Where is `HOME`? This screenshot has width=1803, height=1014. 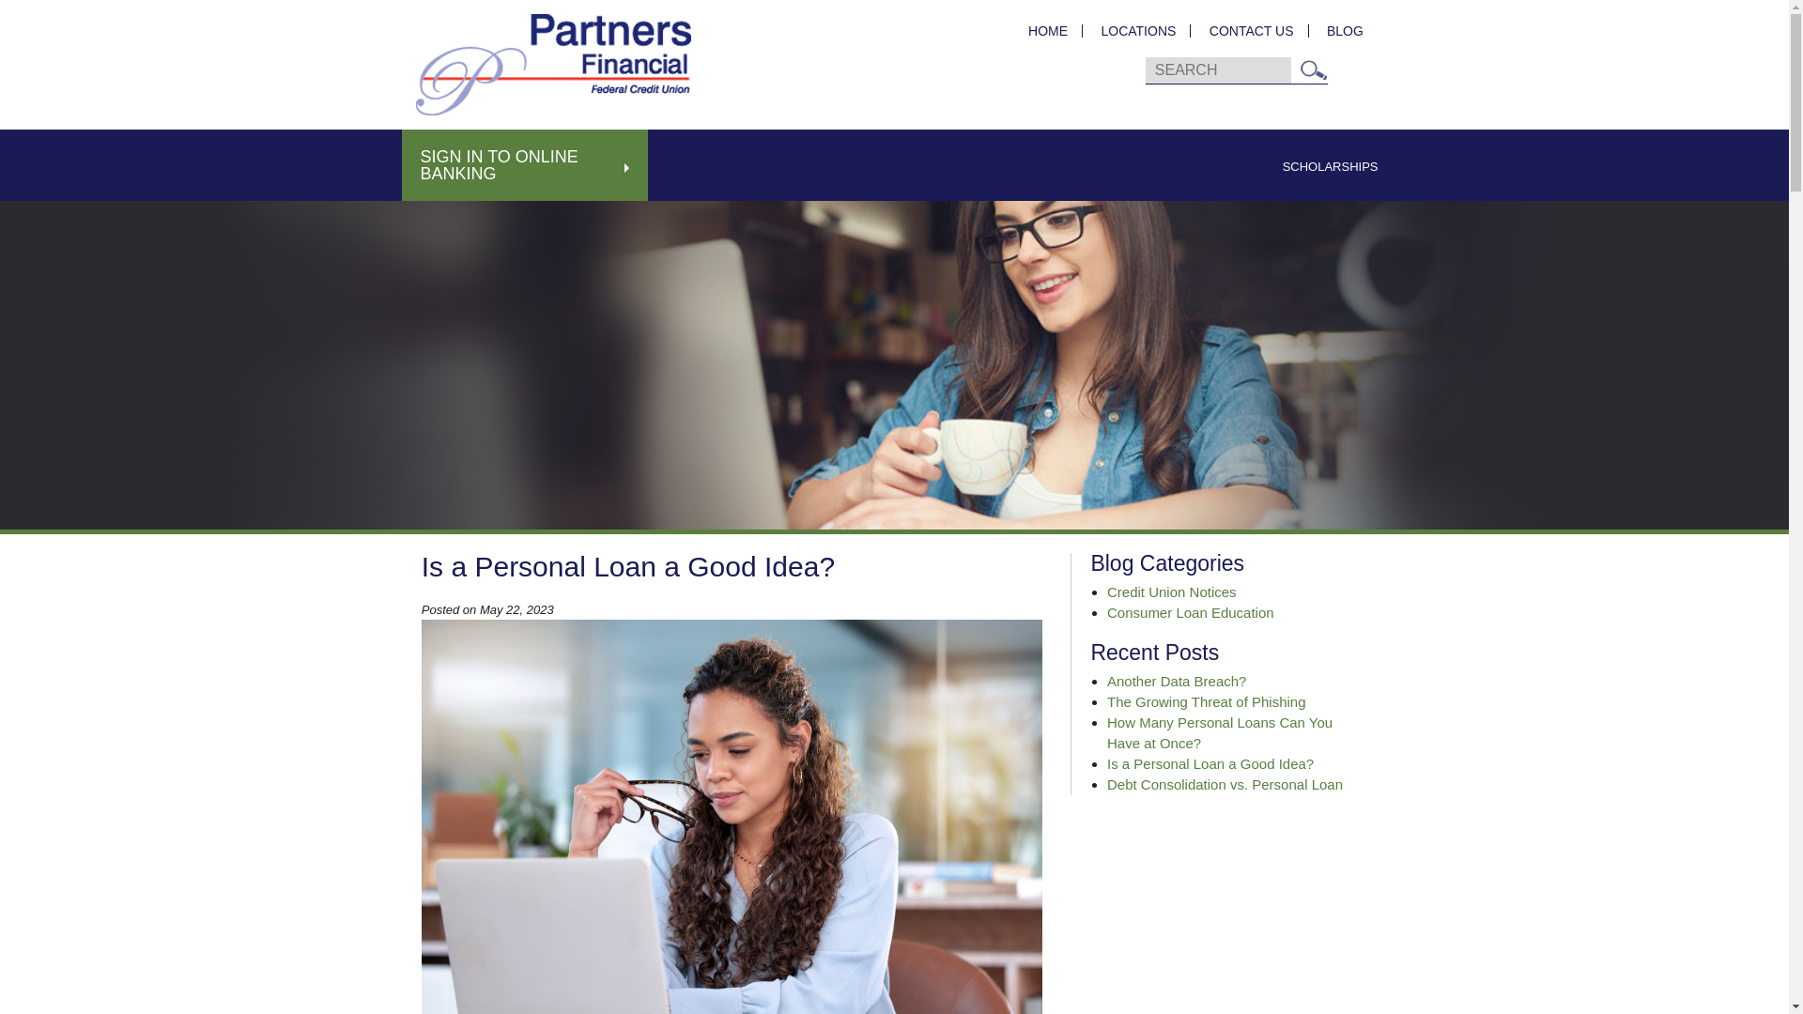
HOME is located at coordinates (1048, 30).